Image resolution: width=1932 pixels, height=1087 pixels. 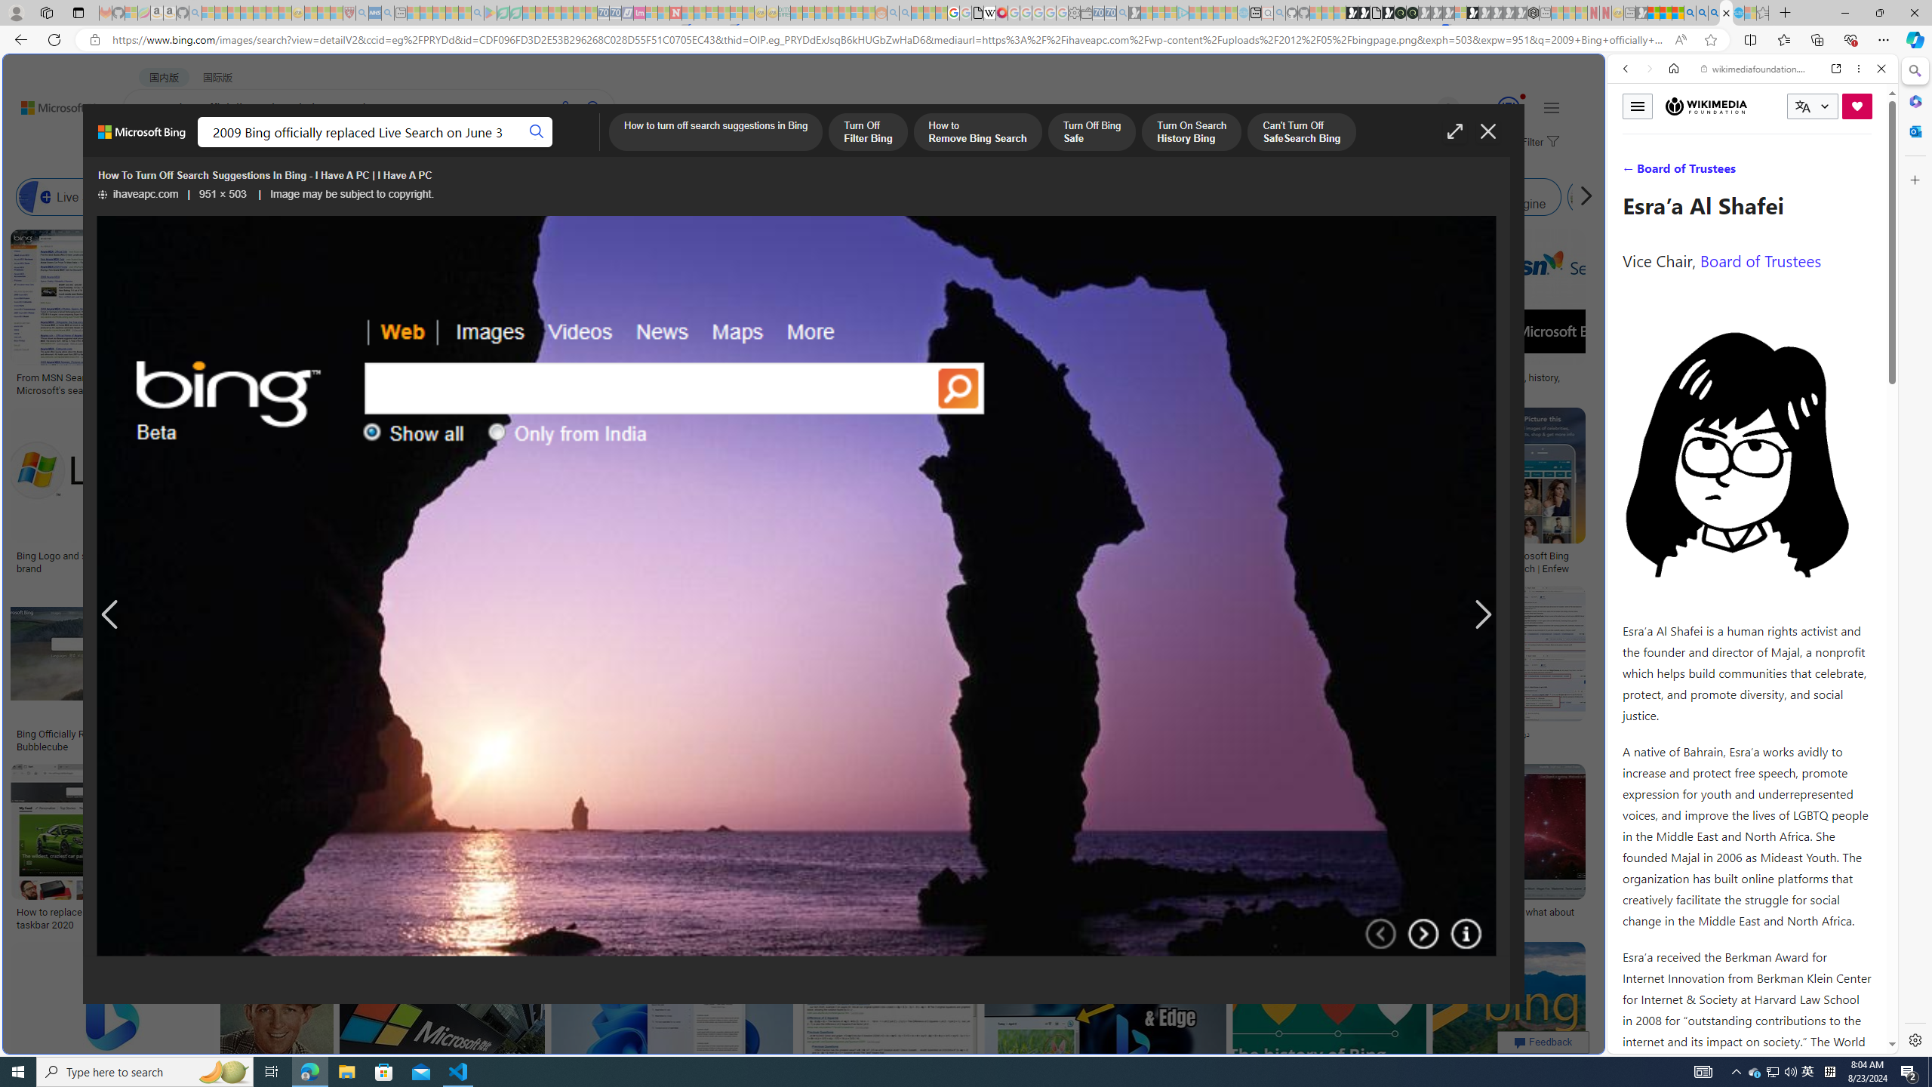 I want to click on Frequently visited, so click(x=1281, y=201).